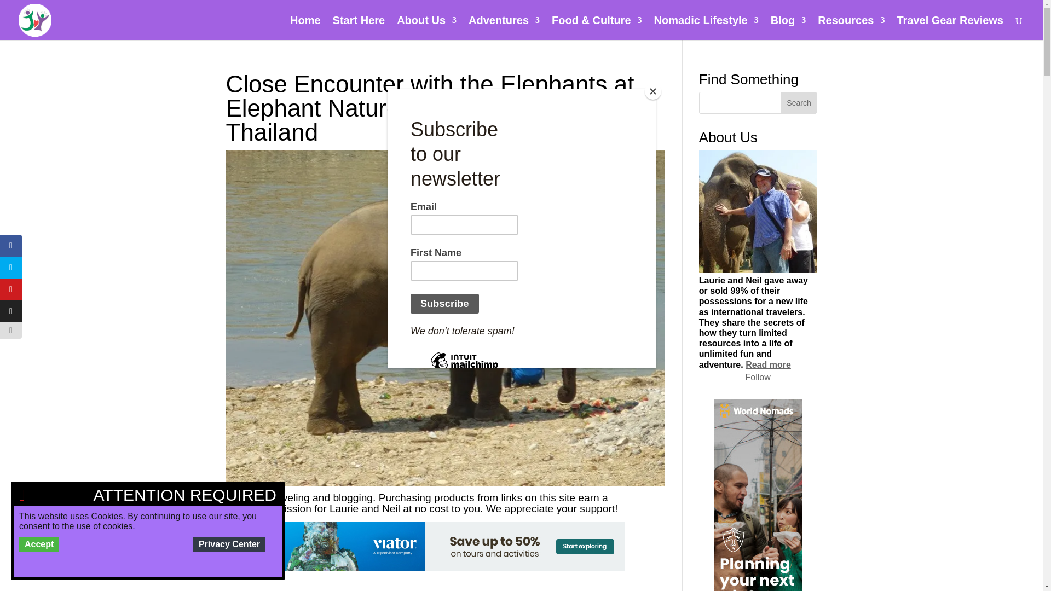  I want to click on About Us, so click(426, 28).